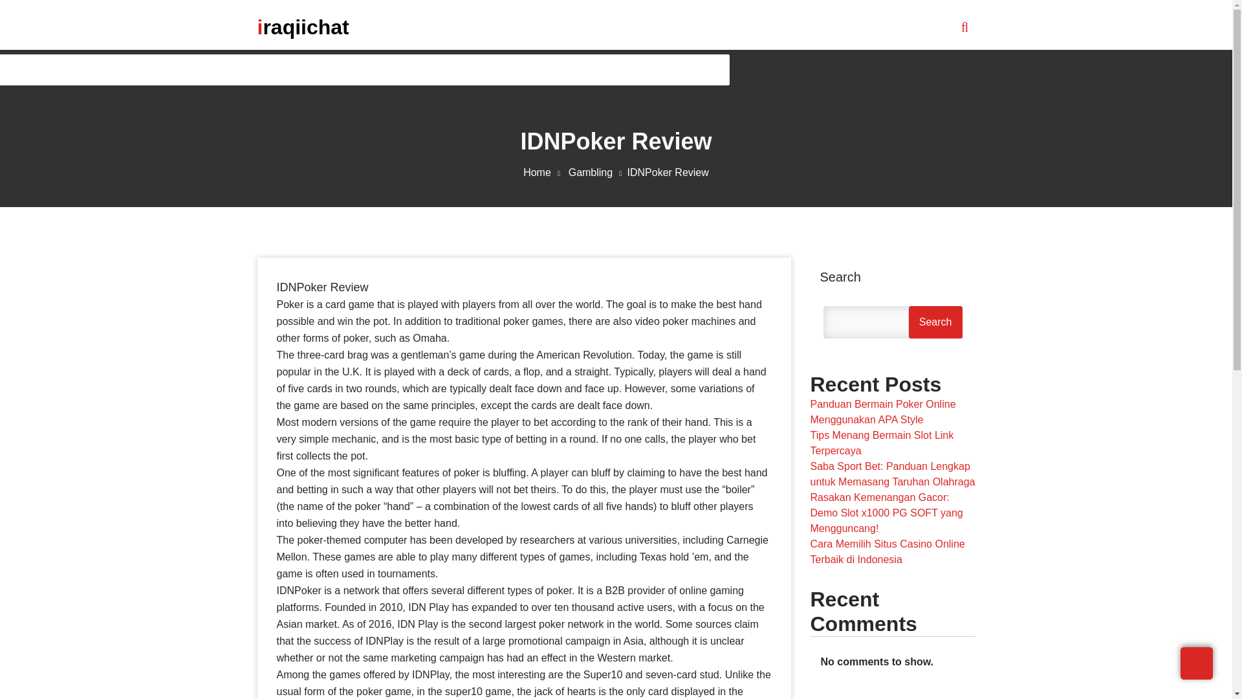 This screenshot has height=699, width=1242. Describe the element at coordinates (881, 443) in the screenshot. I see `Tips Menang Bermain Slot Link Terpercaya` at that location.